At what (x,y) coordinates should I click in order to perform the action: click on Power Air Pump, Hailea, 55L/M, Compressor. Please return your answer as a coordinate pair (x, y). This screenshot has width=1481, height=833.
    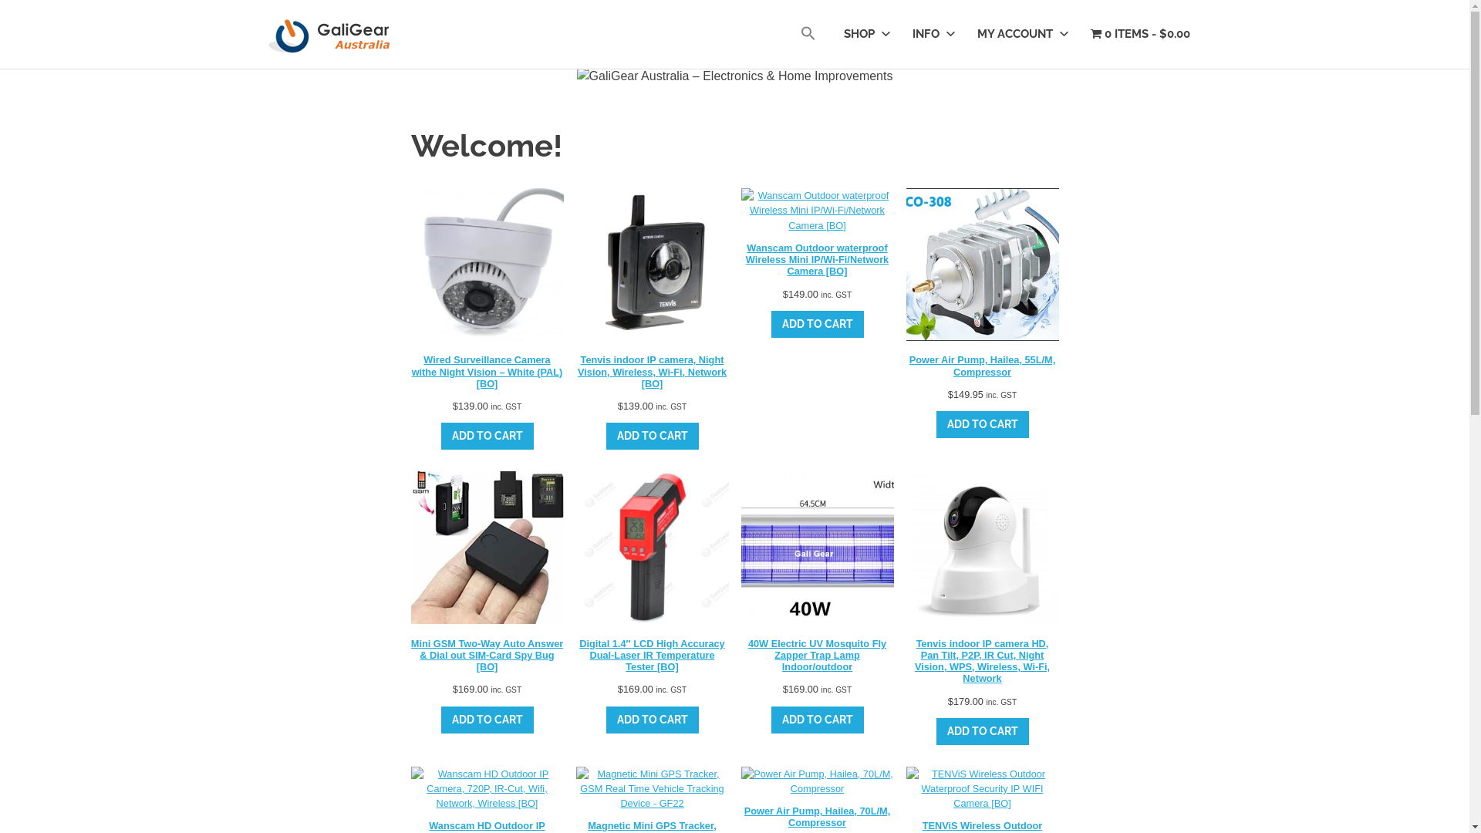
    Looking at the image, I should click on (982, 283).